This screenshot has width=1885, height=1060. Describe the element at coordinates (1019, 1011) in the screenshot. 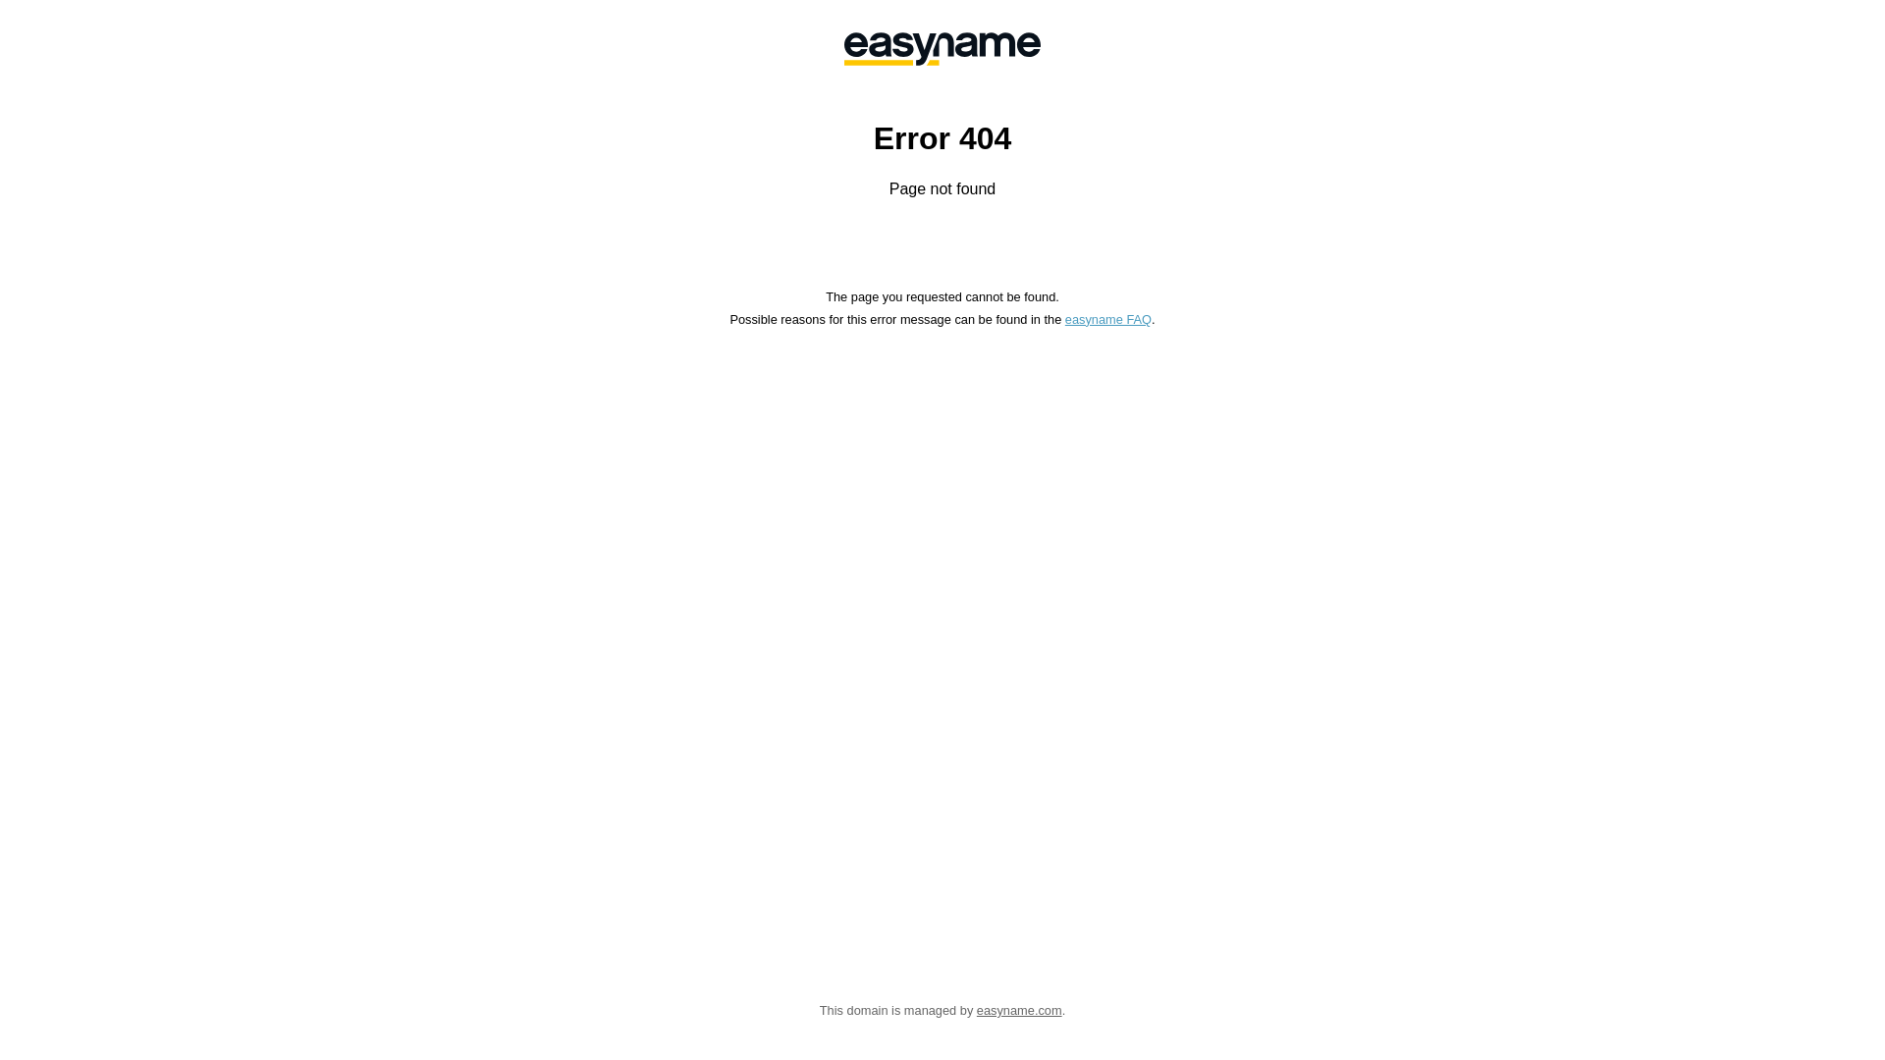

I see `easyname.com` at that location.